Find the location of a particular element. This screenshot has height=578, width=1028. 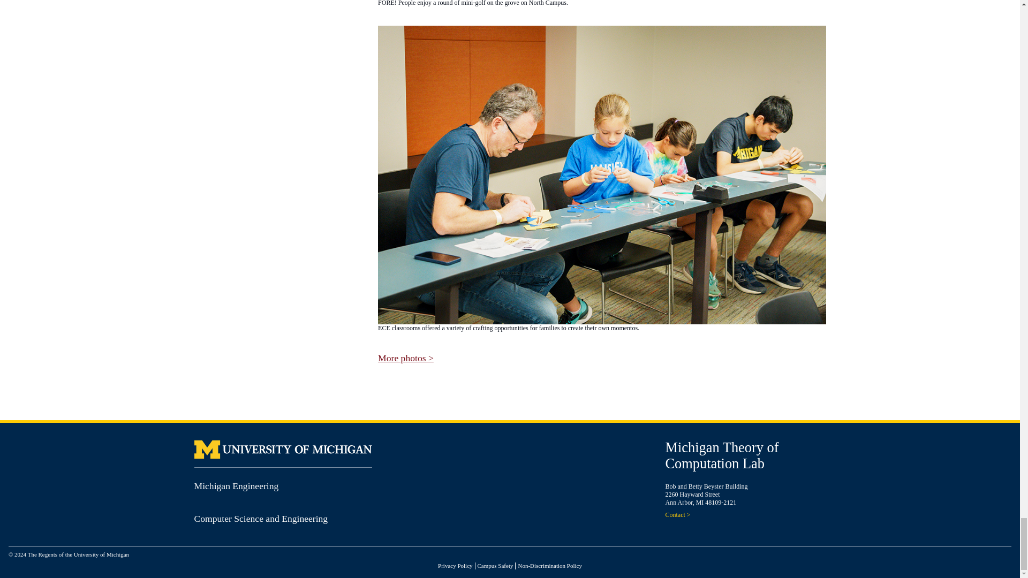

Computer Science and Engineering is located at coordinates (261, 518).